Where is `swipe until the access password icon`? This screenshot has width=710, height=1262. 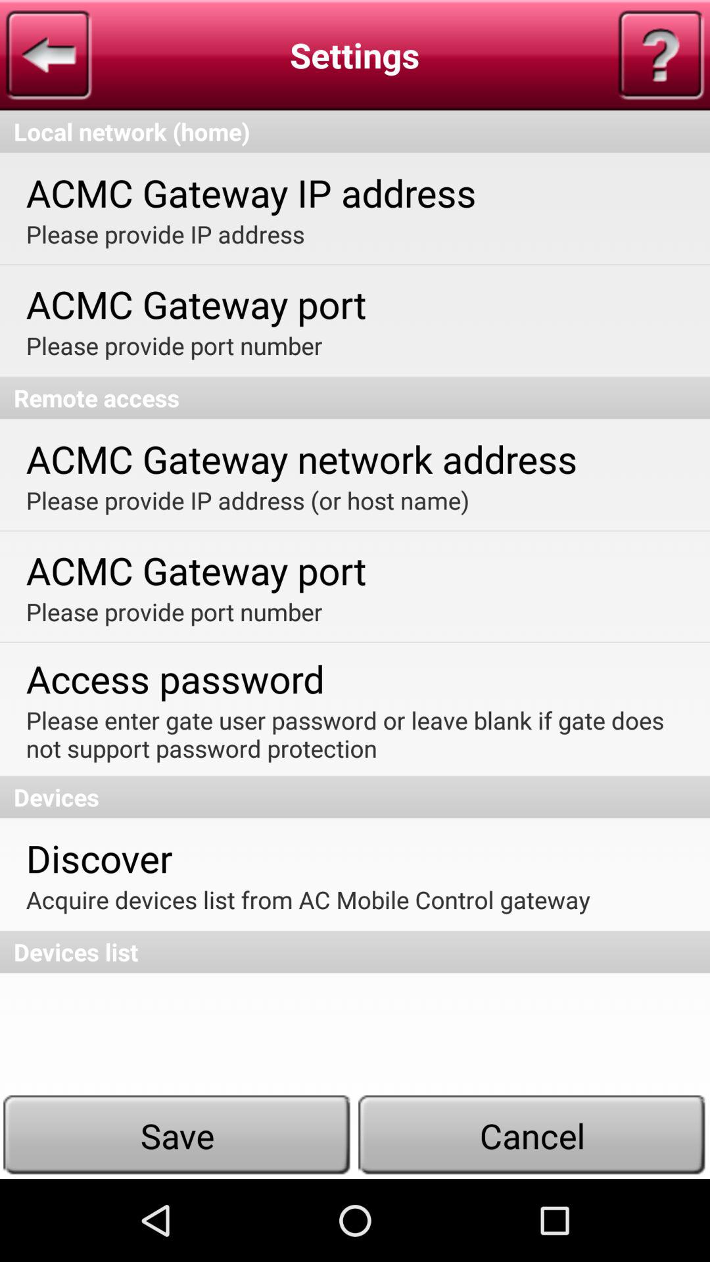
swipe until the access password icon is located at coordinates (175, 678).